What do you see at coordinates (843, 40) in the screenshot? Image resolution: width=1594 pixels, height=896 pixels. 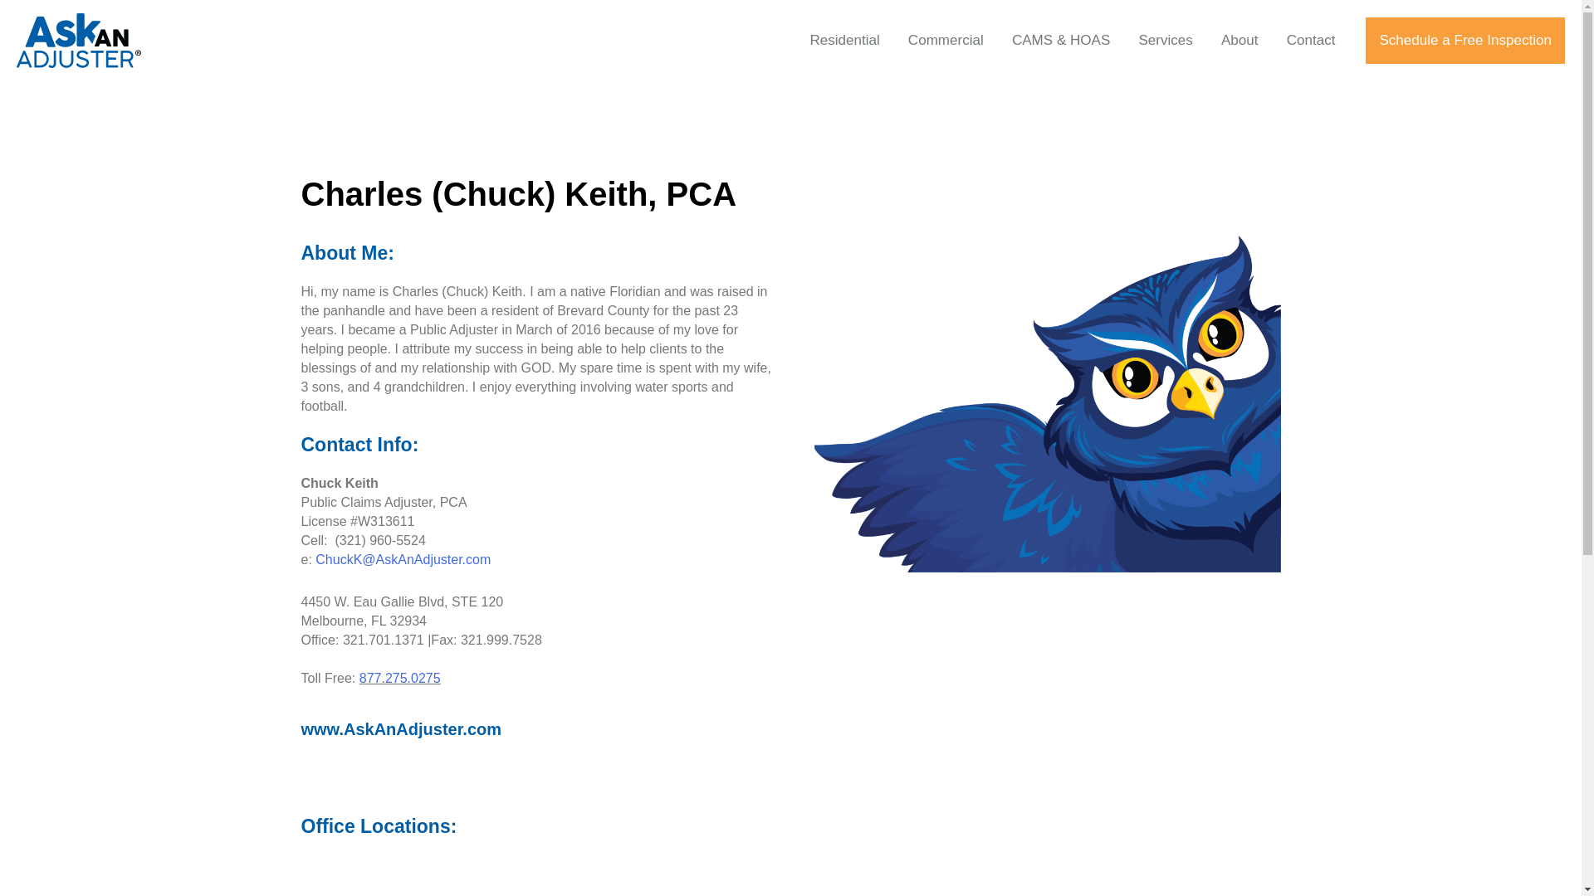 I see `Residential` at bounding box center [843, 40].